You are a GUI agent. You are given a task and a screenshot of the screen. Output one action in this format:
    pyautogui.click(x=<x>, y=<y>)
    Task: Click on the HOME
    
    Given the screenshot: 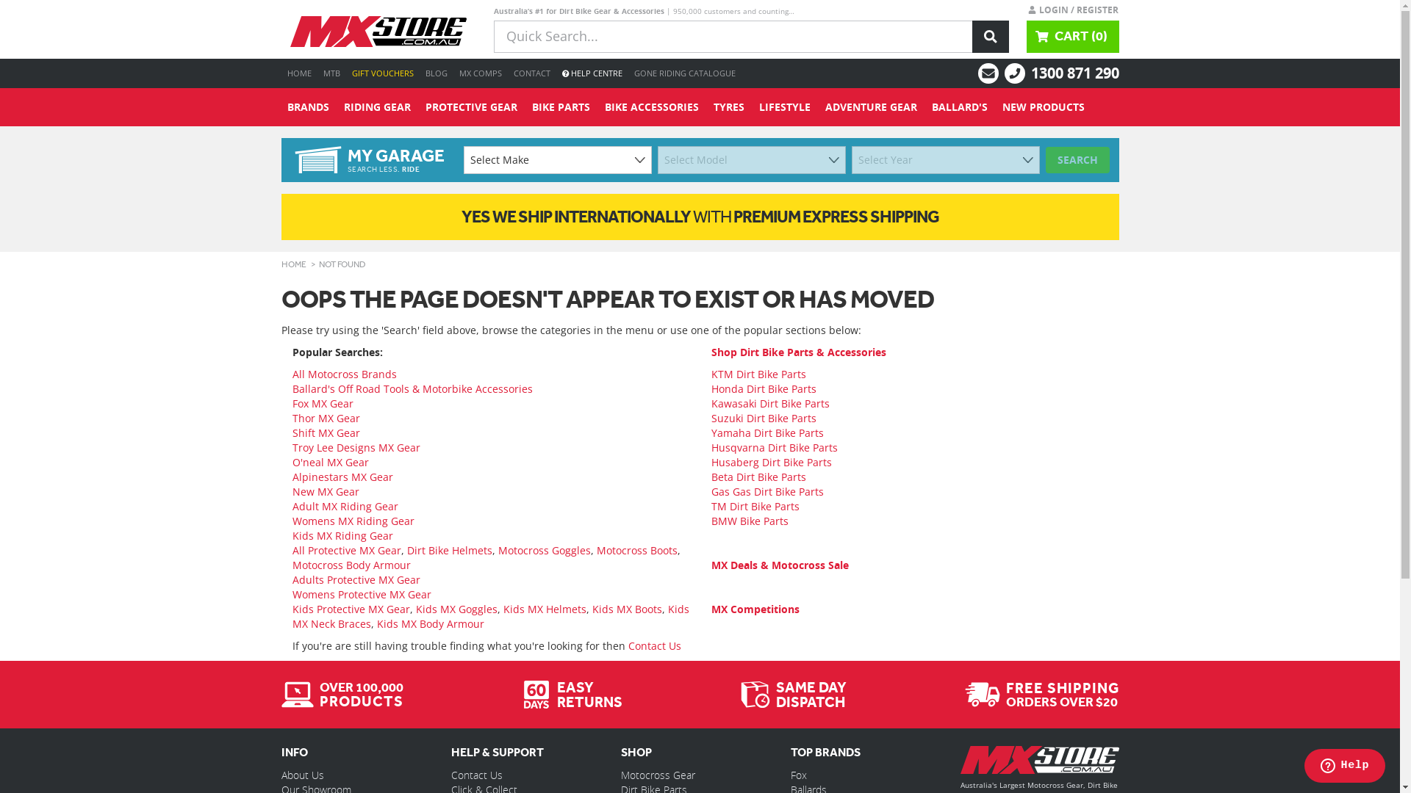 What is the action you would take?
    pyautogui.click(x=293, y=264)
    